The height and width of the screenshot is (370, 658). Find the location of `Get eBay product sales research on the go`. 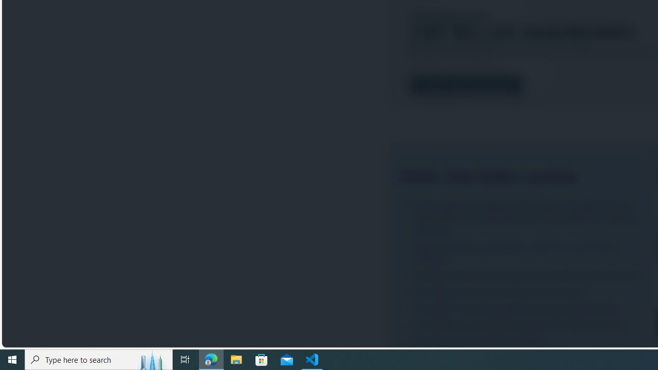

Get eBay product sales research on the go is located at coordinates (522, 292).